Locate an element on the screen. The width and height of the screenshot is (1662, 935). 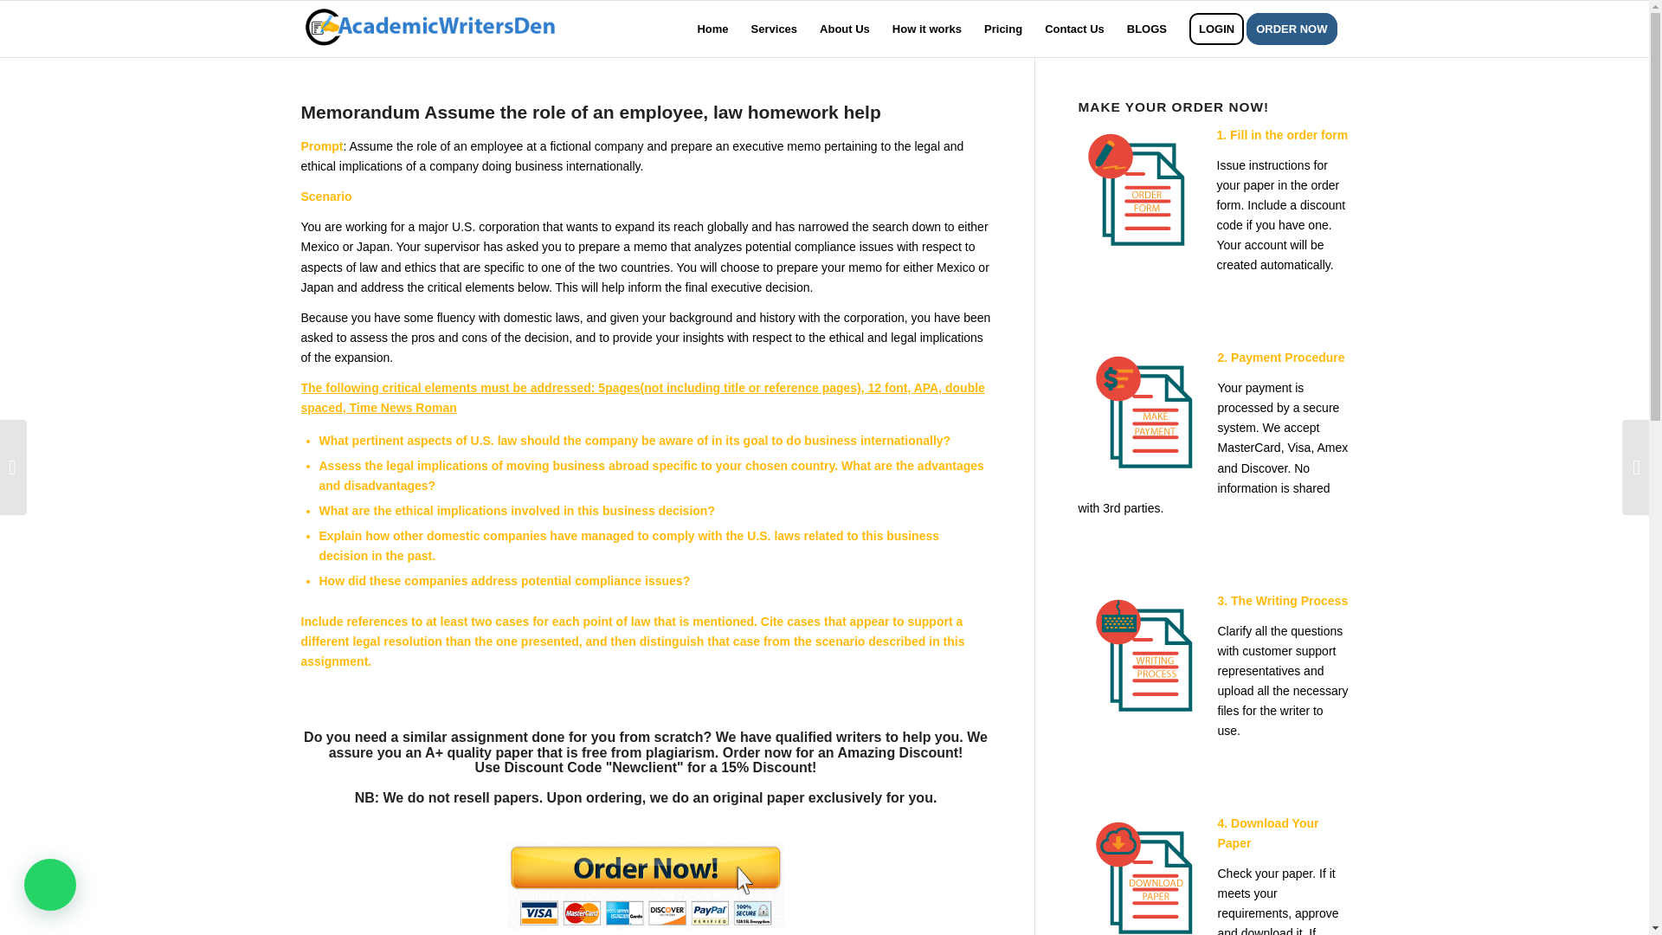
ORDER NOW is located at coordinates (1297, 29).